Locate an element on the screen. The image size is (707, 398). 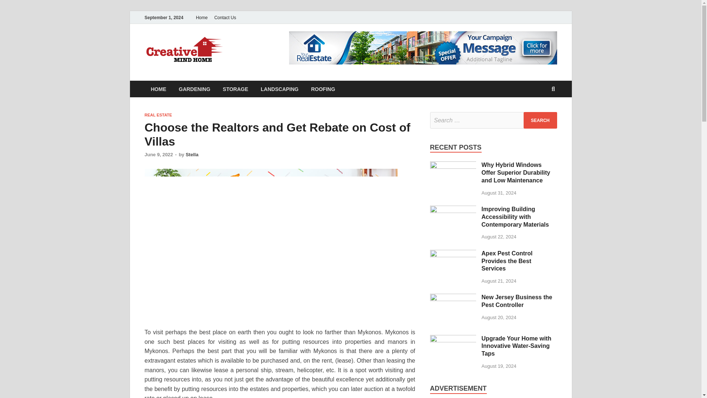
STORAGE is located at coordinates (235, 89).